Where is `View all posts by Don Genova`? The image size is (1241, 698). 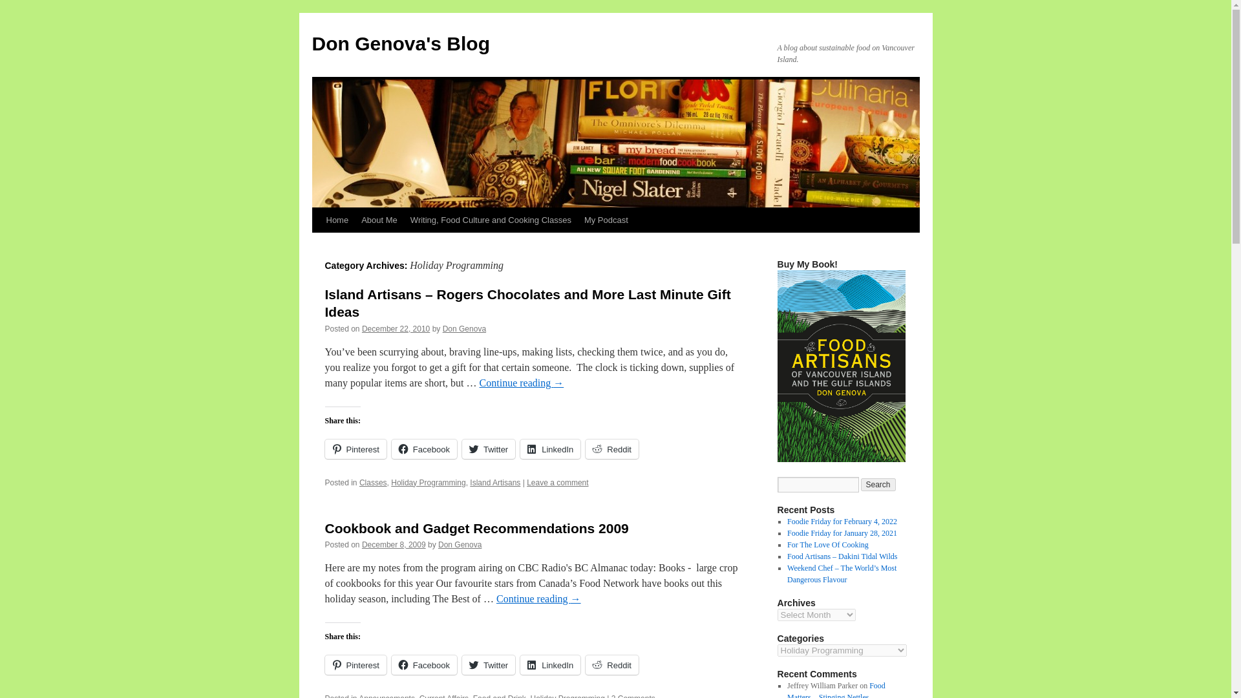
View all posts by Don Genova is located at coordinates (464, 329).